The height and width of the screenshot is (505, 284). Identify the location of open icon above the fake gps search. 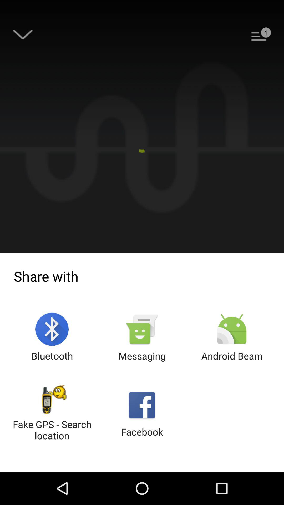
(52, 337).